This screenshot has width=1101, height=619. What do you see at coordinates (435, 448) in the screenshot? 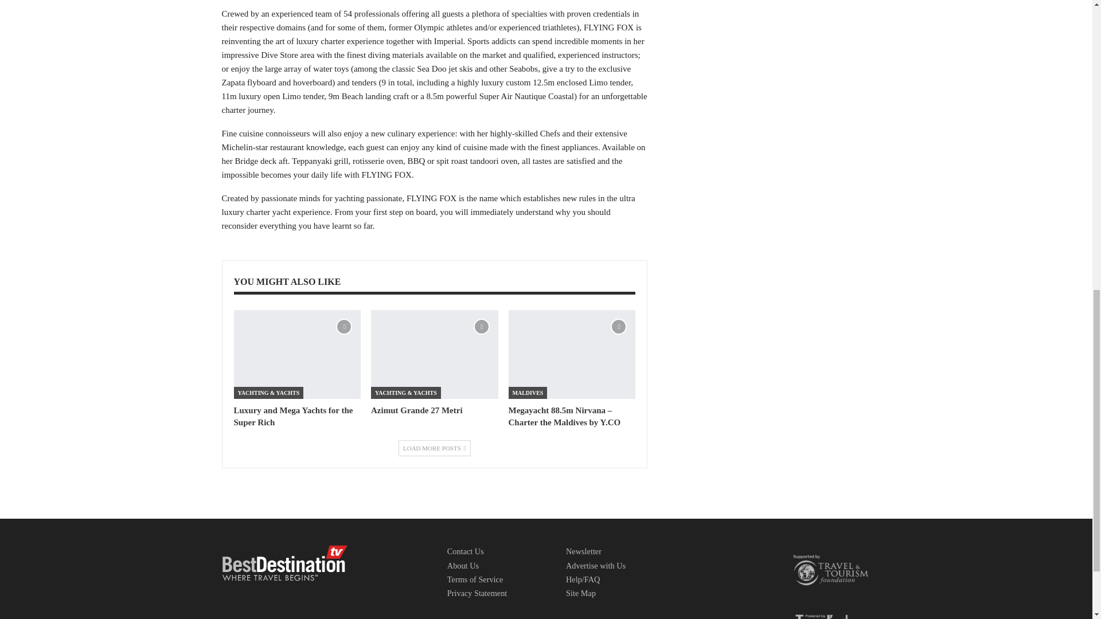
I see `Load More Posts` at bounding box center [435, 448].